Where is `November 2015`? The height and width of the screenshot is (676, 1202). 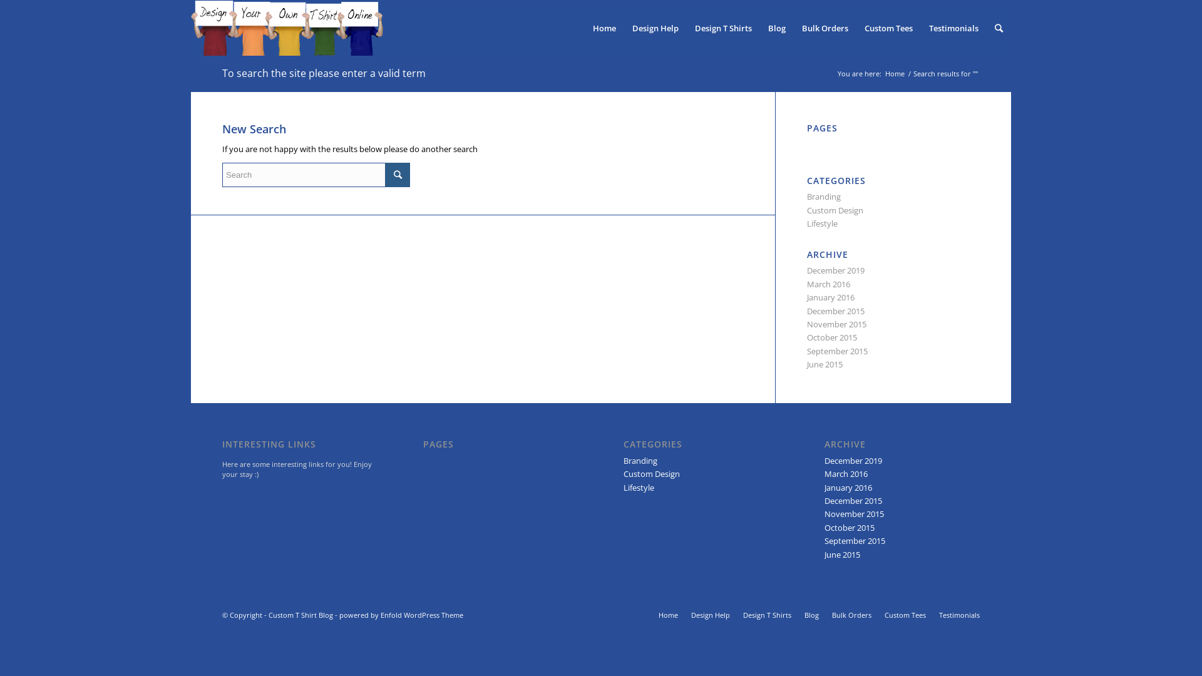 November 2015 is located at coordinates (854, 514).